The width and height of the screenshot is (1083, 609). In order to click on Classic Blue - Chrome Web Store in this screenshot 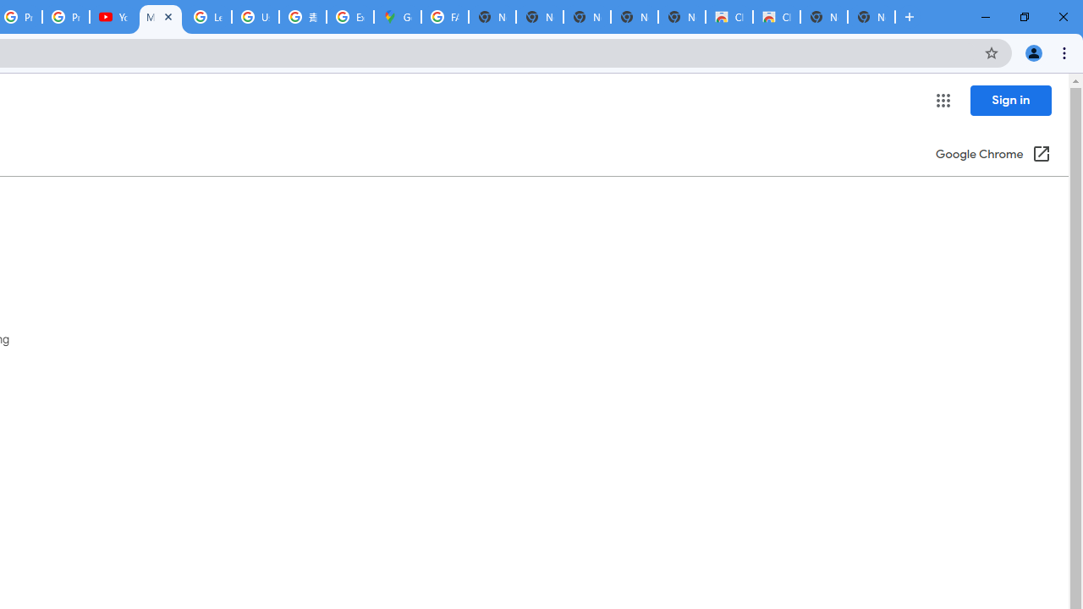, I will do `click(776, 17)`.